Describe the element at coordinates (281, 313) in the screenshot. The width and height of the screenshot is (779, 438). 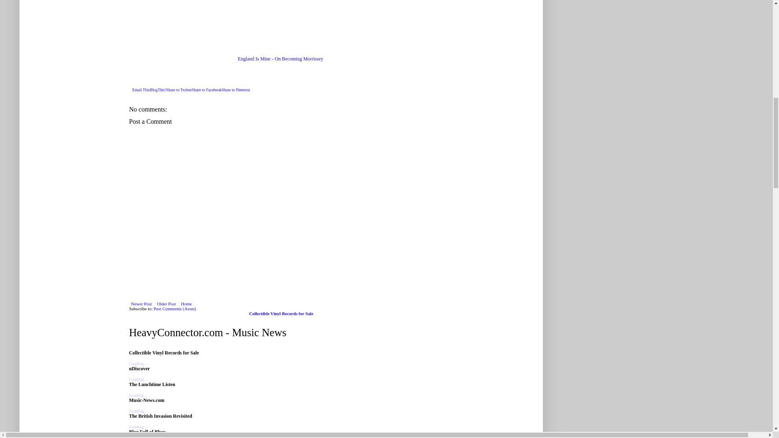
I see `Collectible Vinyl Records for Sale` at that location.